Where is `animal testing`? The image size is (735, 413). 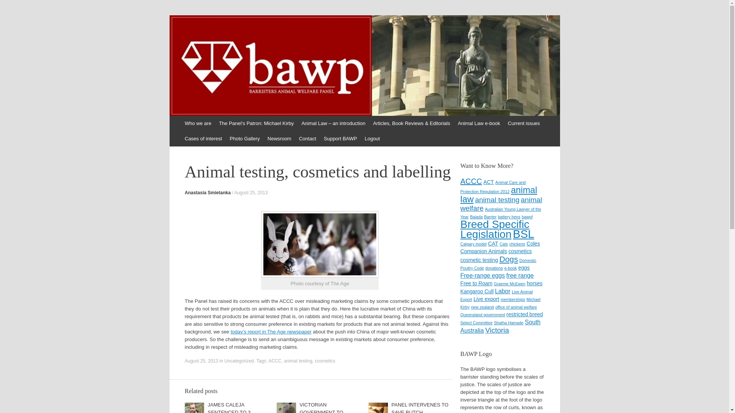
animal testing is located at coordinates (497, 200).